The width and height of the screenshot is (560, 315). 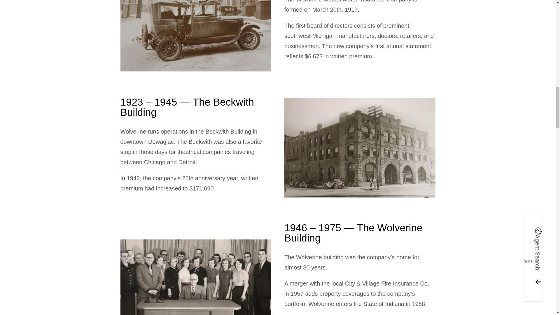 What do you see at coordinates (195, 277) in the screenshot?
I see `E Bruce Laing Pic` at bounding box center [195, 277].